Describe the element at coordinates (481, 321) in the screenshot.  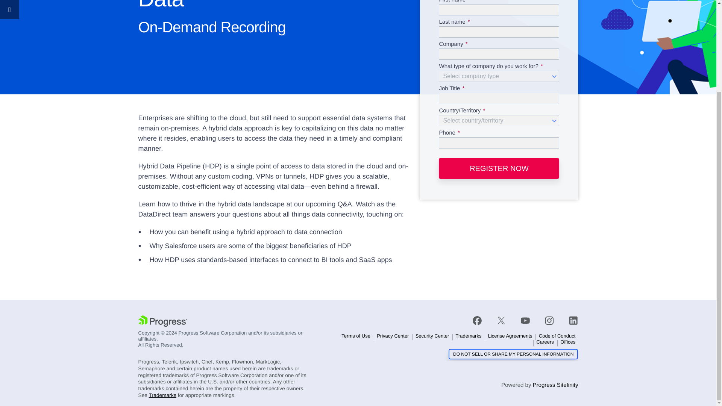
I see `Facebook` at that location.